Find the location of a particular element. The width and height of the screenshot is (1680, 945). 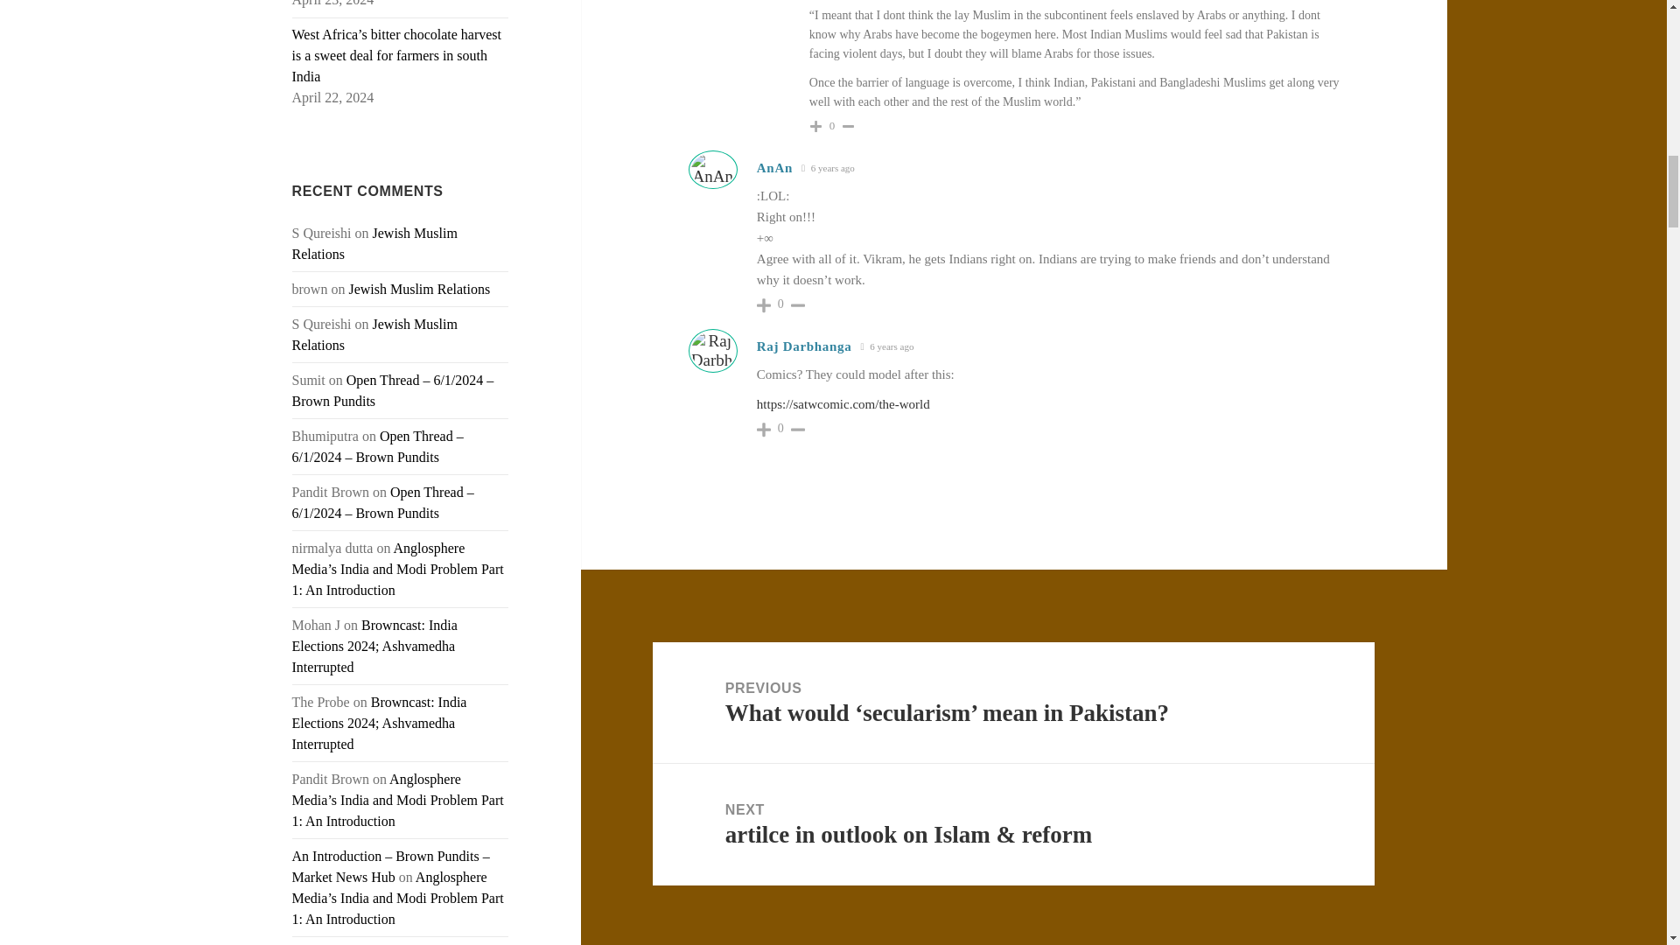

Jewish Muslim Relations is located at coordinates (374, 243).